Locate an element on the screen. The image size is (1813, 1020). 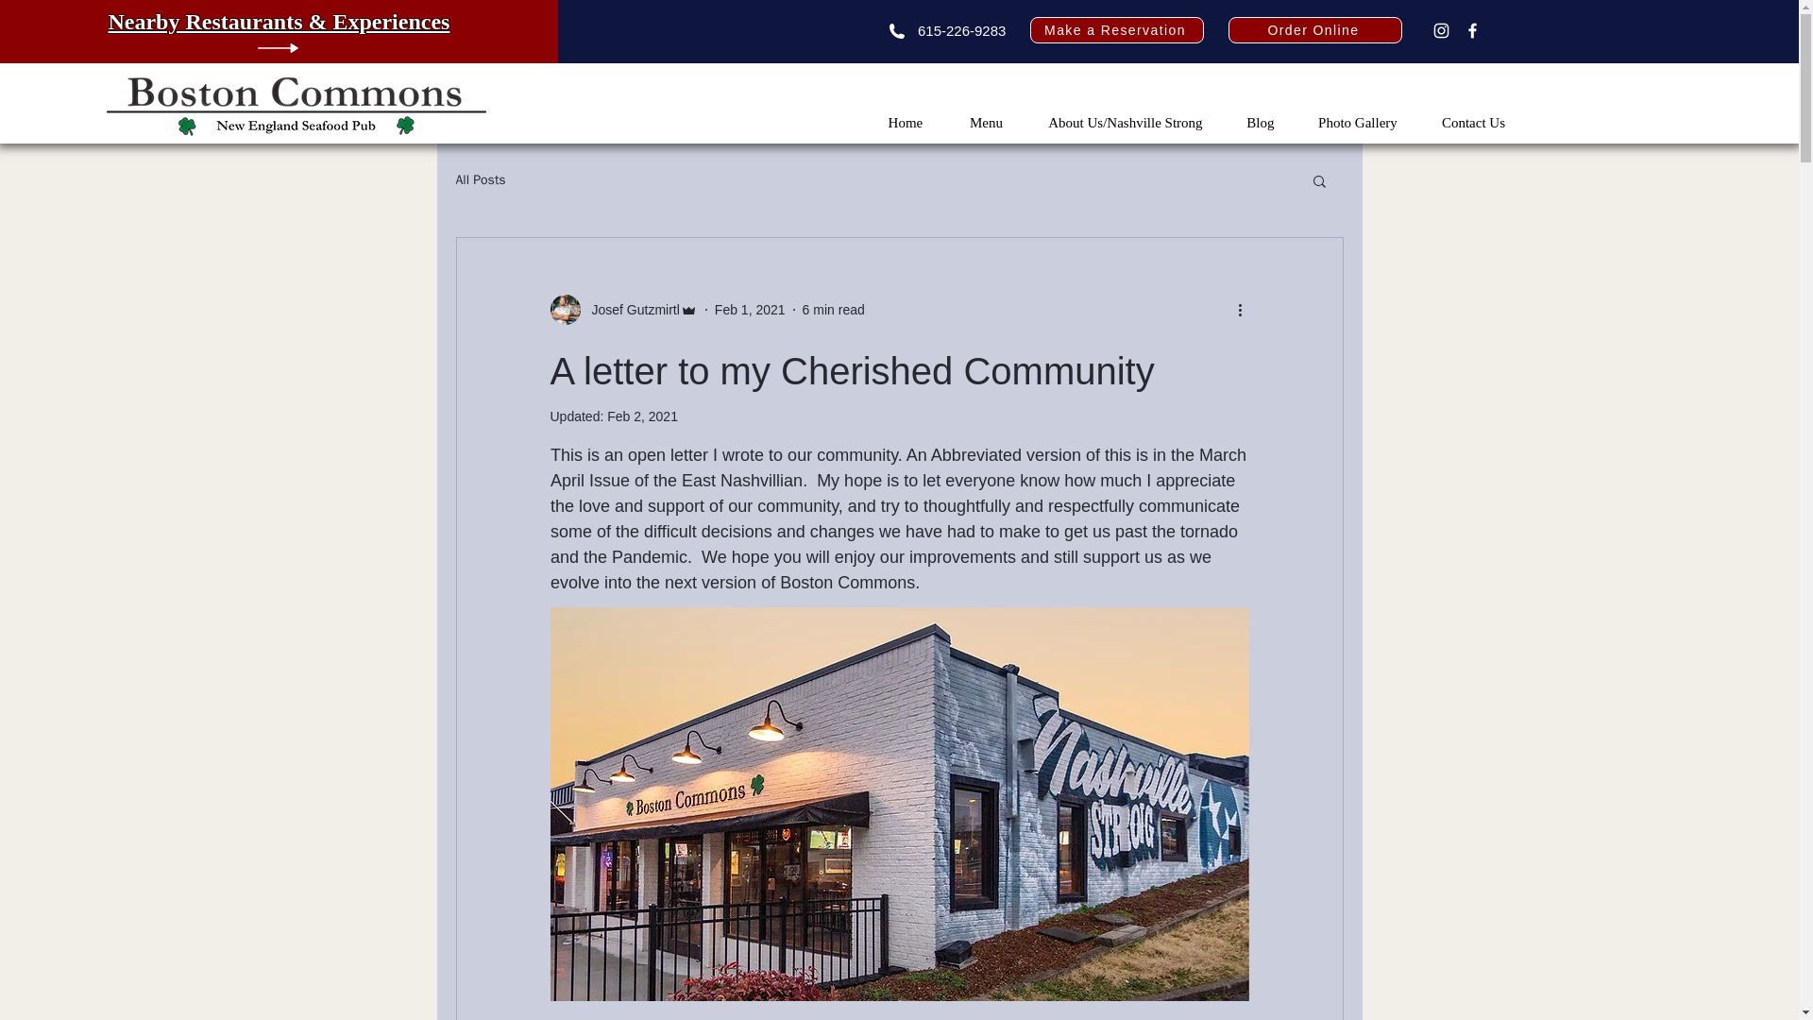
6 min read is located at coordinates (833, 309).